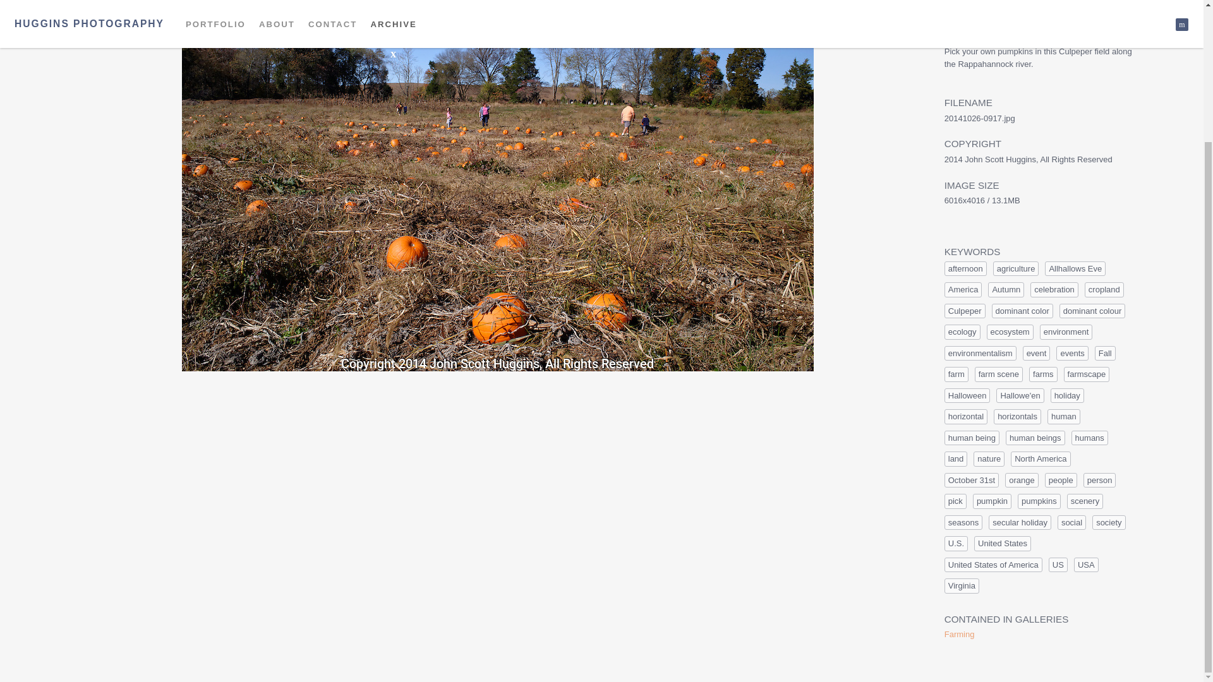 This screenshot has width=1213, height=682. What do you see at coordinates (998, 374) in the screenshot?
I see `farm scene` at bounding box center [998, 374].